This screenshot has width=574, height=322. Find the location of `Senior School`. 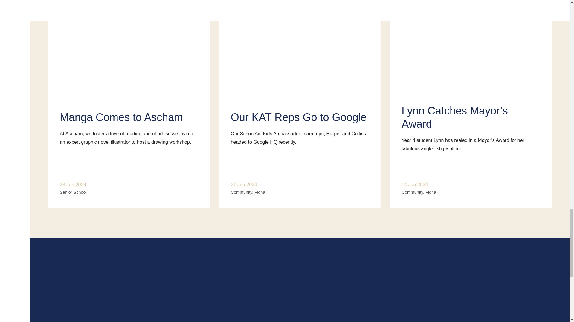

Senior School is located at coordinates (73, 193).